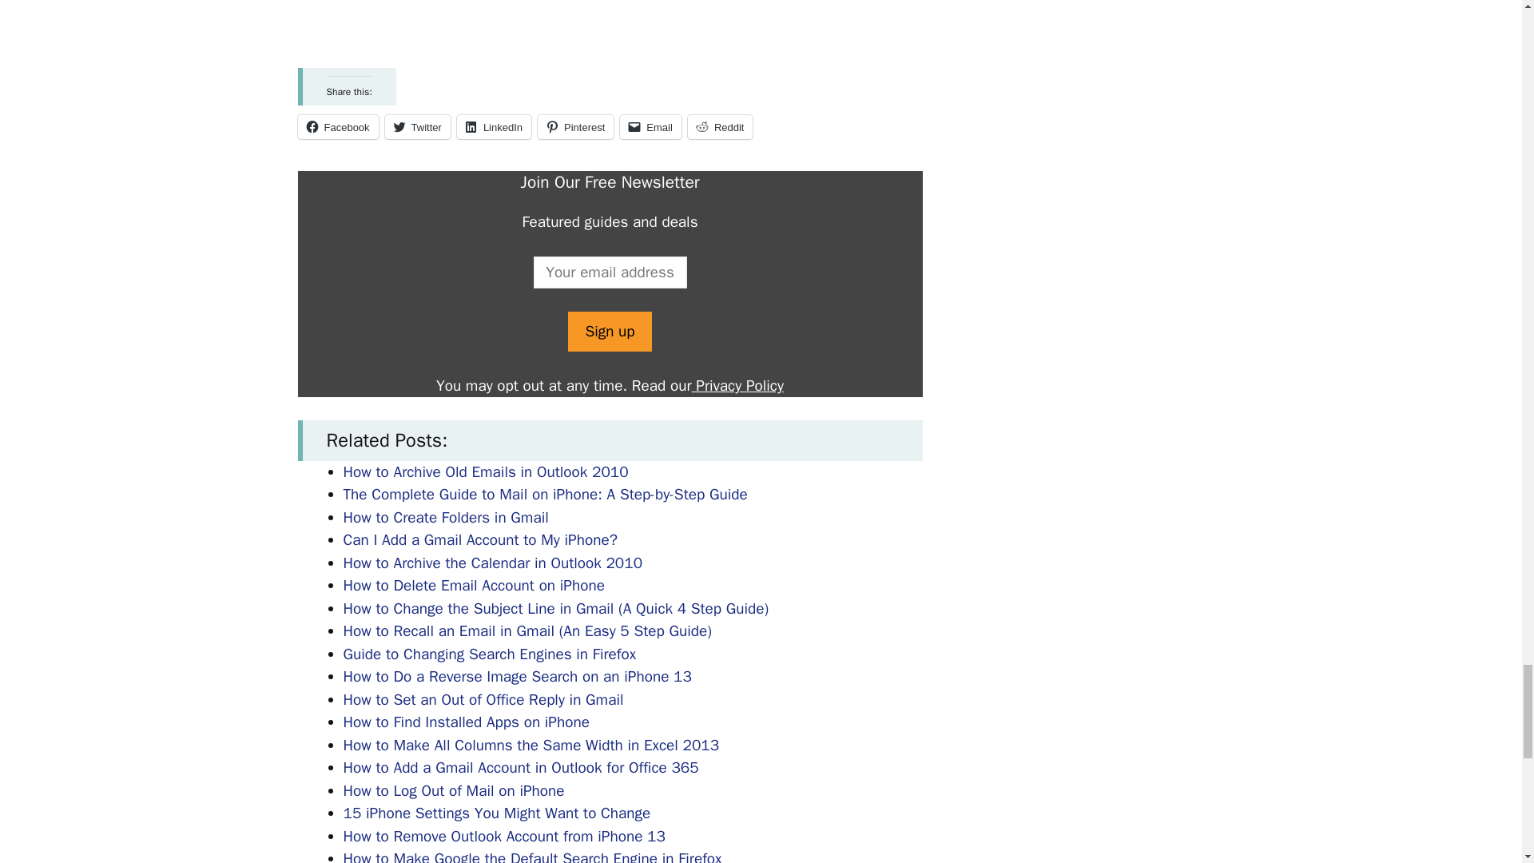 The height and width of the screenshot is (863, 1534). I want to click on Email, so click(650, 126).